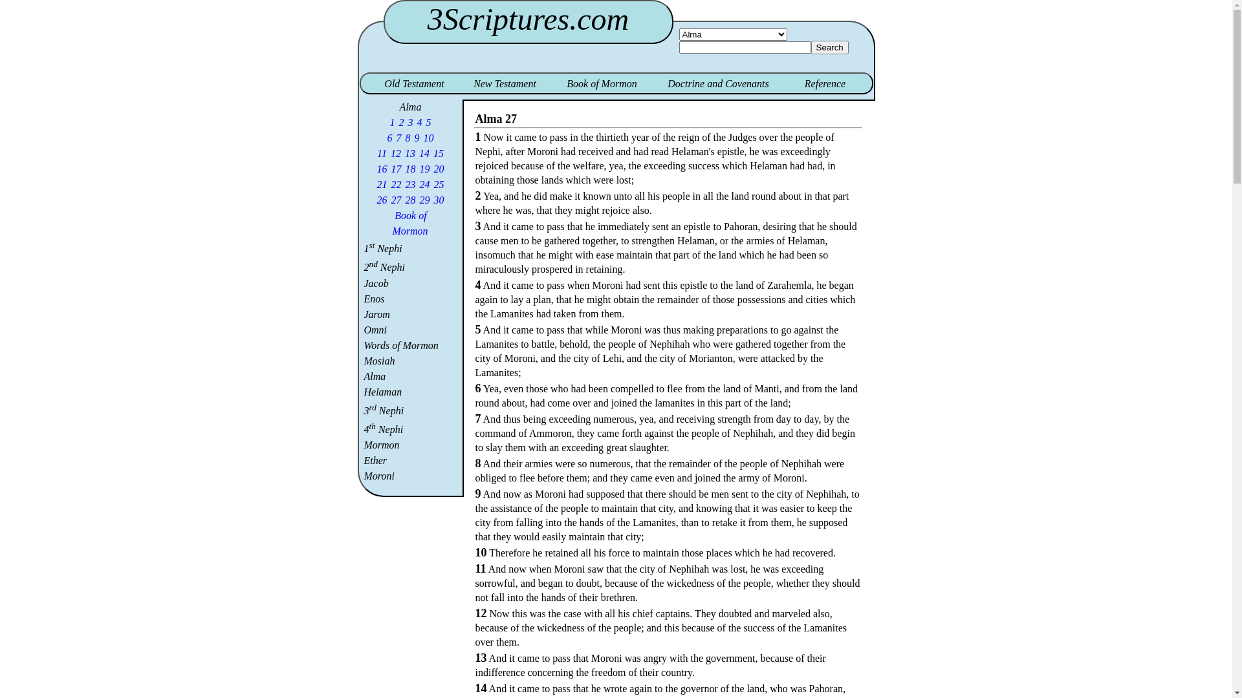  Describe the element at coordinates (411, 185) in the screenshot. I see `23` at that location.